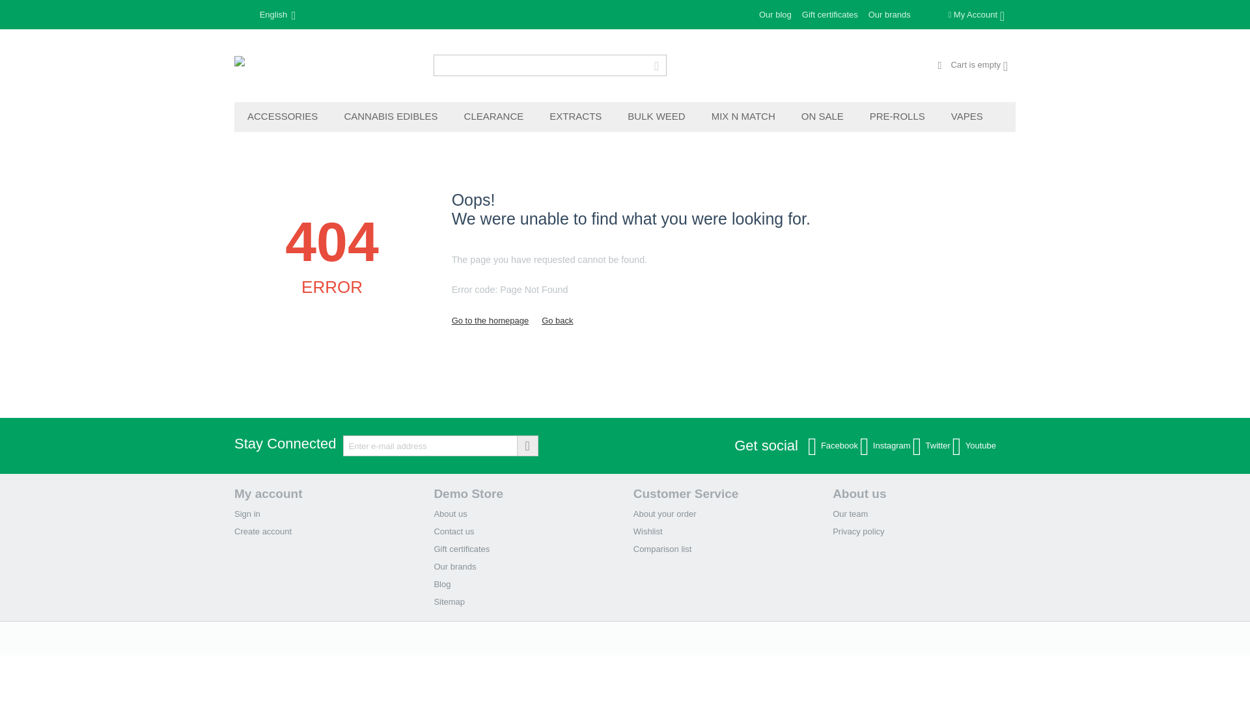 Image resolution: width=1250 pixels, height=703 pixels. Describe the element at coordinates (976, 14) in the screenshot. I see ` My Account` at that location.